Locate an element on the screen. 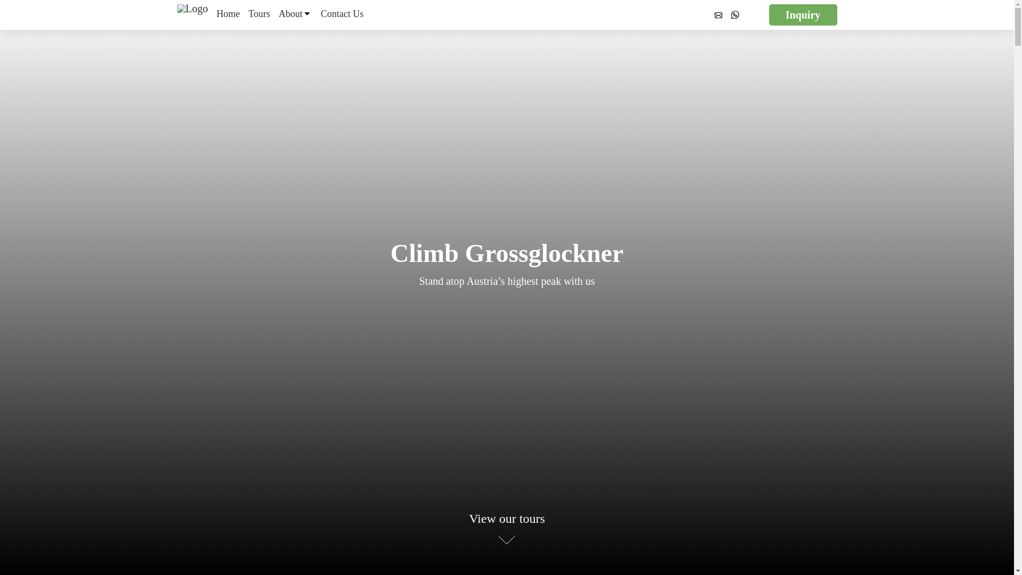 The height and width of the screenshot is (575, 1022). View our tours is located at coordinates (507, 527).